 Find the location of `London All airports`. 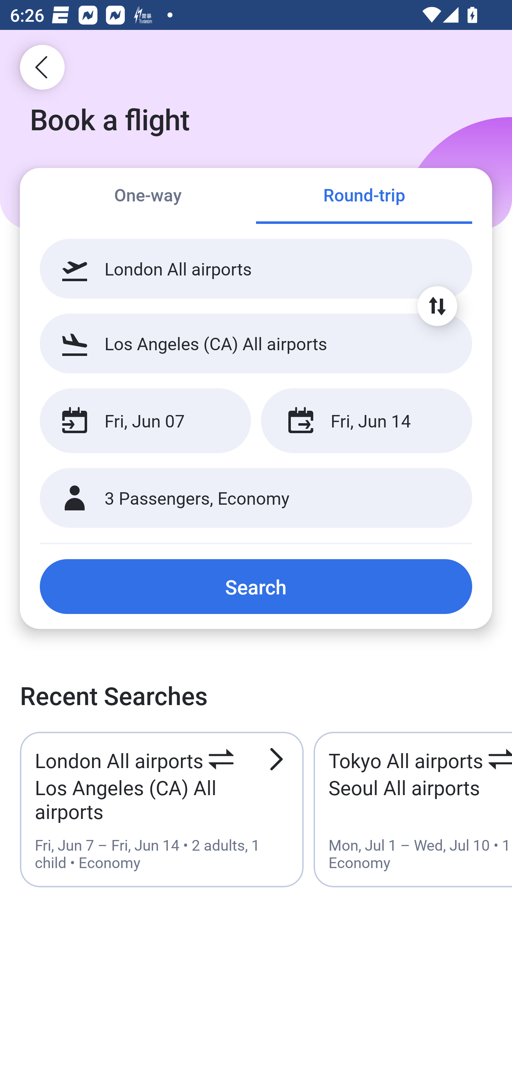

London All airports is located at coordinates (256, 269).